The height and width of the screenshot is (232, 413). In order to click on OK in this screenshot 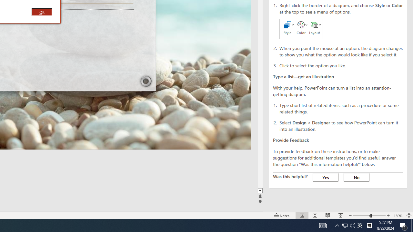, I will do `click(42, 12)`.